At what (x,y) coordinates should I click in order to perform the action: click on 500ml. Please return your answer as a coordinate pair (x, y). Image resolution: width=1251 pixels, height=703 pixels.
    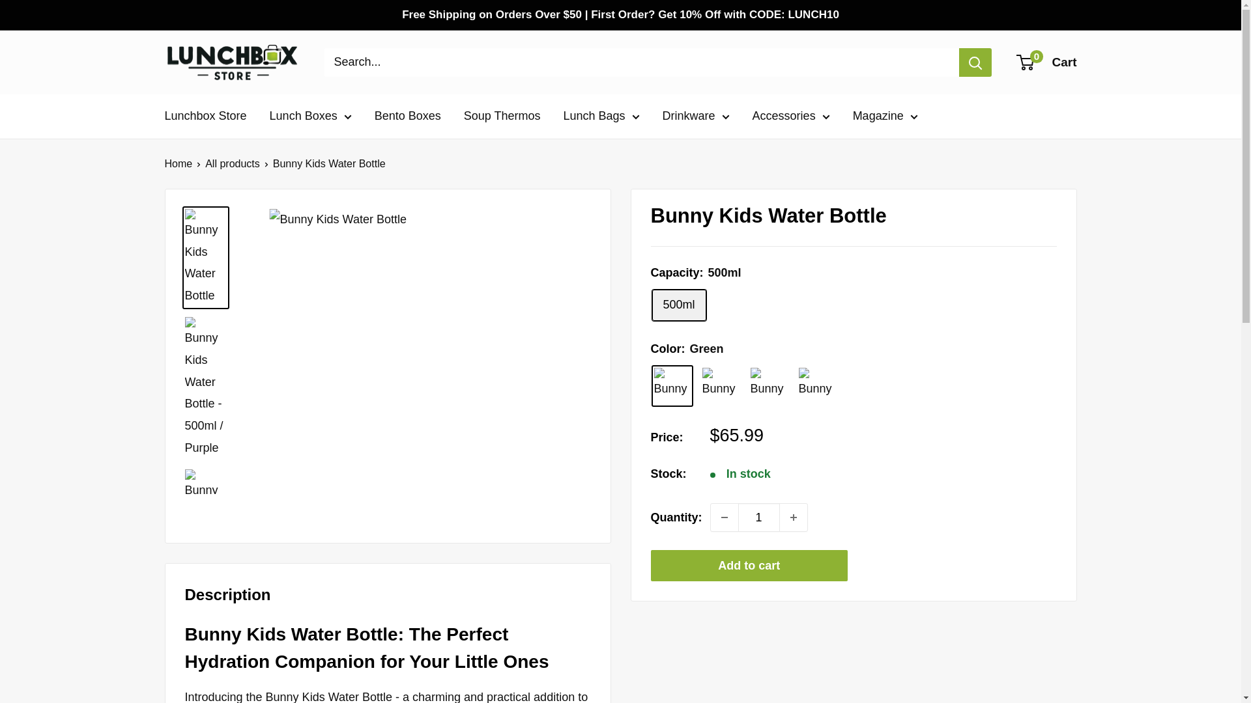
    Looking at the image, I should click on (678, 305).